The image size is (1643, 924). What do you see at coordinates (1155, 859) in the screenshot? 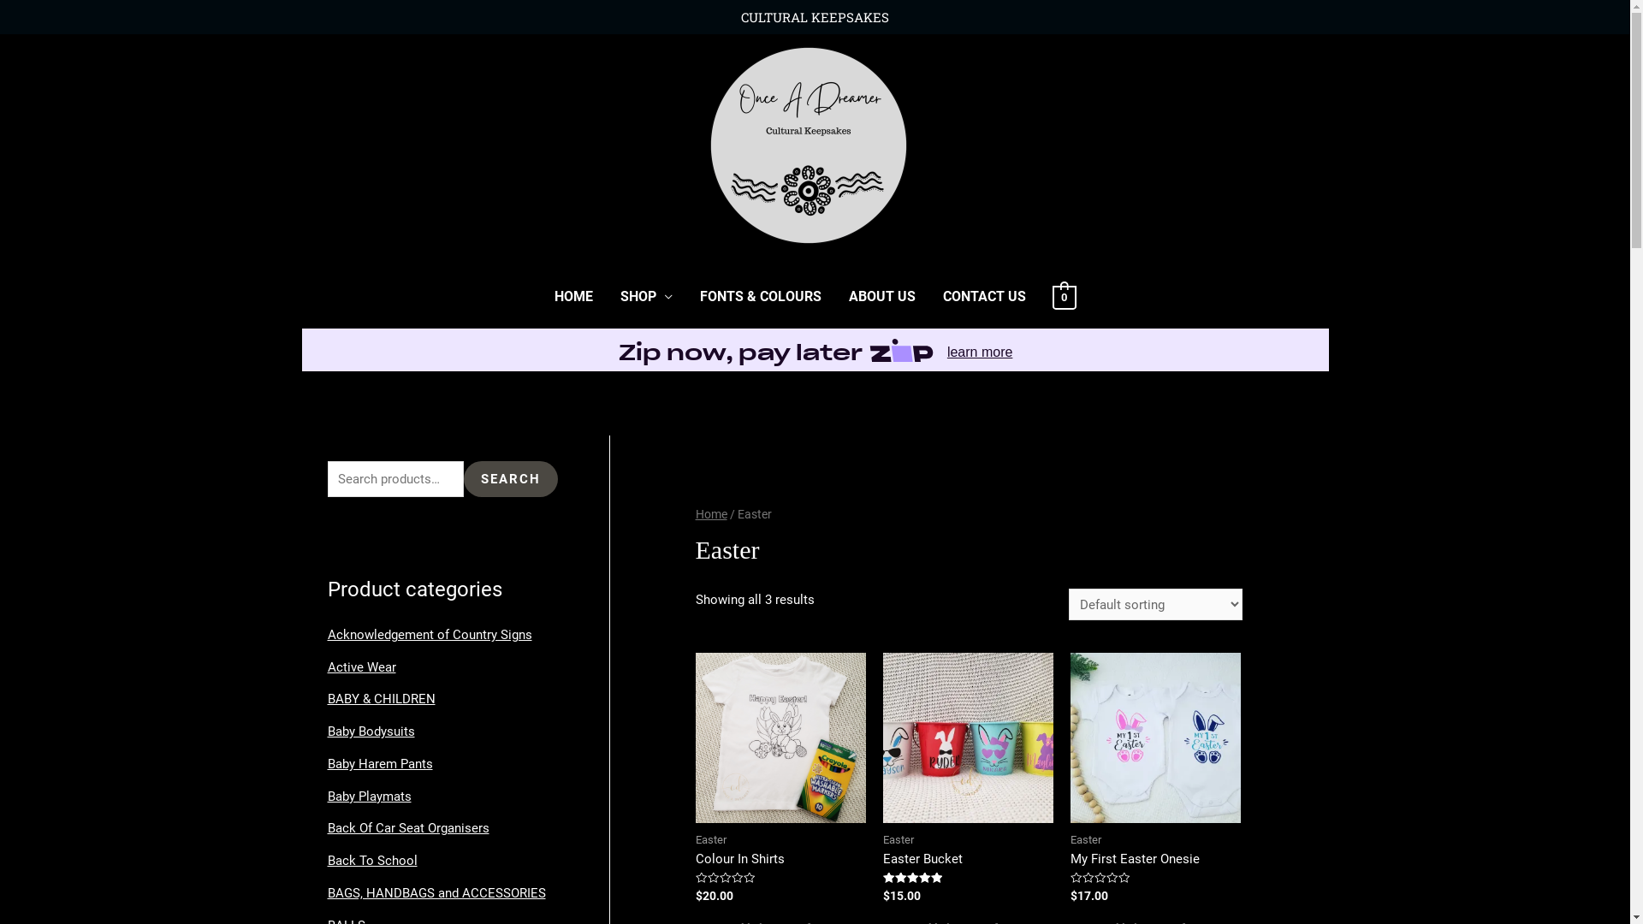
I see `My First Easter Onesie` at bounding box center [1155, 859].